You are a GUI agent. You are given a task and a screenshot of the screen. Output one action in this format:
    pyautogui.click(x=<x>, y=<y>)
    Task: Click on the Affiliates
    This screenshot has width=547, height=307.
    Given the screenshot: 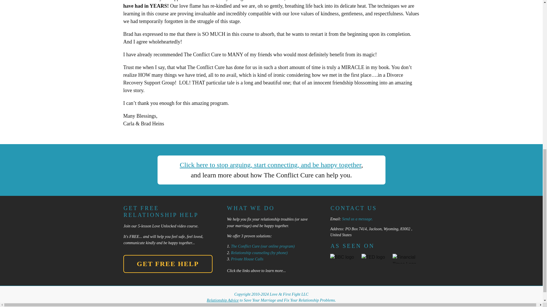 What is the action you would take?
    pyautogui.click(x=342, y=306)
    